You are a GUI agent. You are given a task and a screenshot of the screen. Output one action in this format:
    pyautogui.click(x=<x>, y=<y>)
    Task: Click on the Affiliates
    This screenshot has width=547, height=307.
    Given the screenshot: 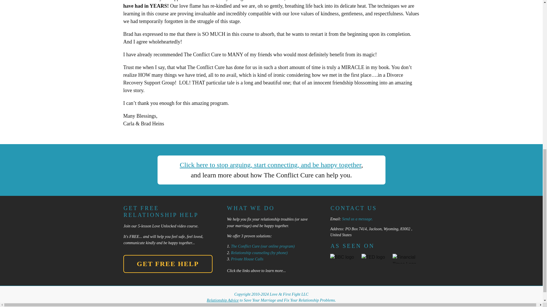 What is the action you would take?
    pyautogui.click(x=342, y=306)
    